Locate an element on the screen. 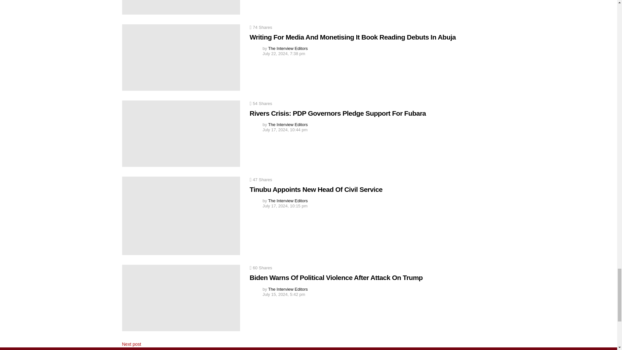 This screenshot has width=622, height=350. Posts by The Interview Editors is located at coordinates (288, 48).